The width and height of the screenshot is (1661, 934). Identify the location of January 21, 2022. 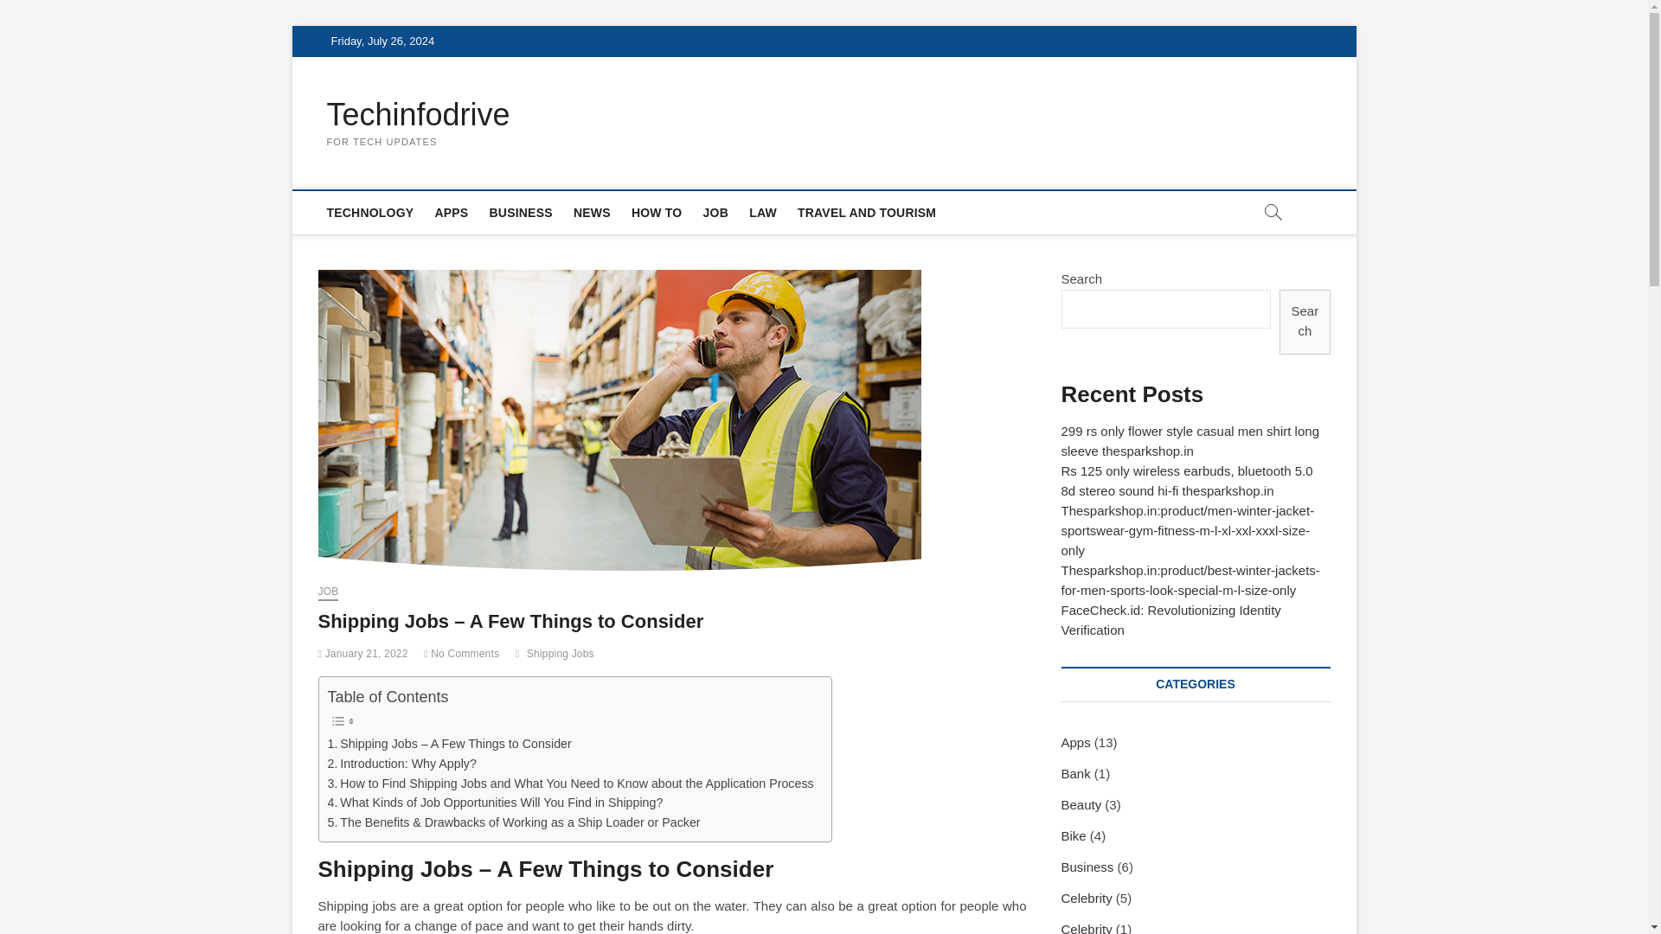
(363, 654).